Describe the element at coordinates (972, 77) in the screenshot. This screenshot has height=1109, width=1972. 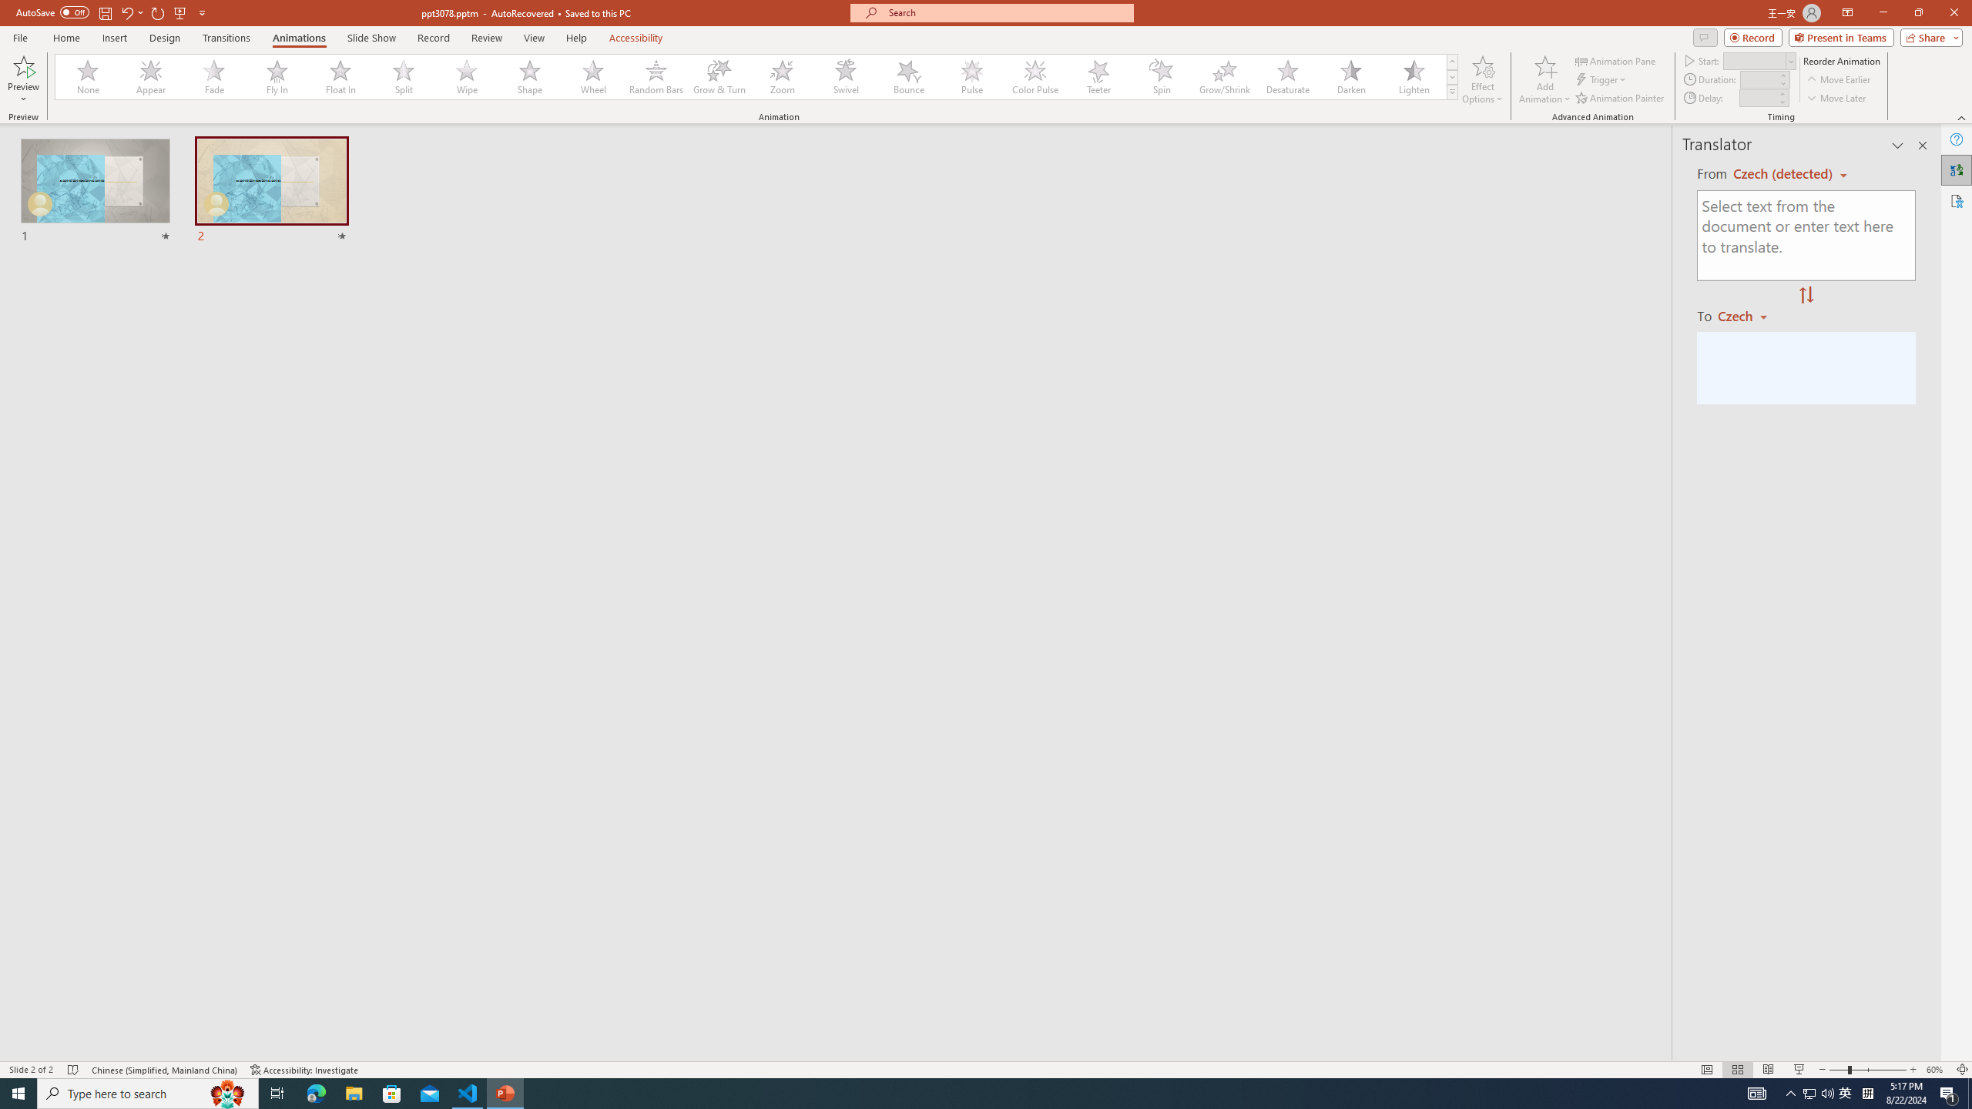
I see `Pulse` at that location.